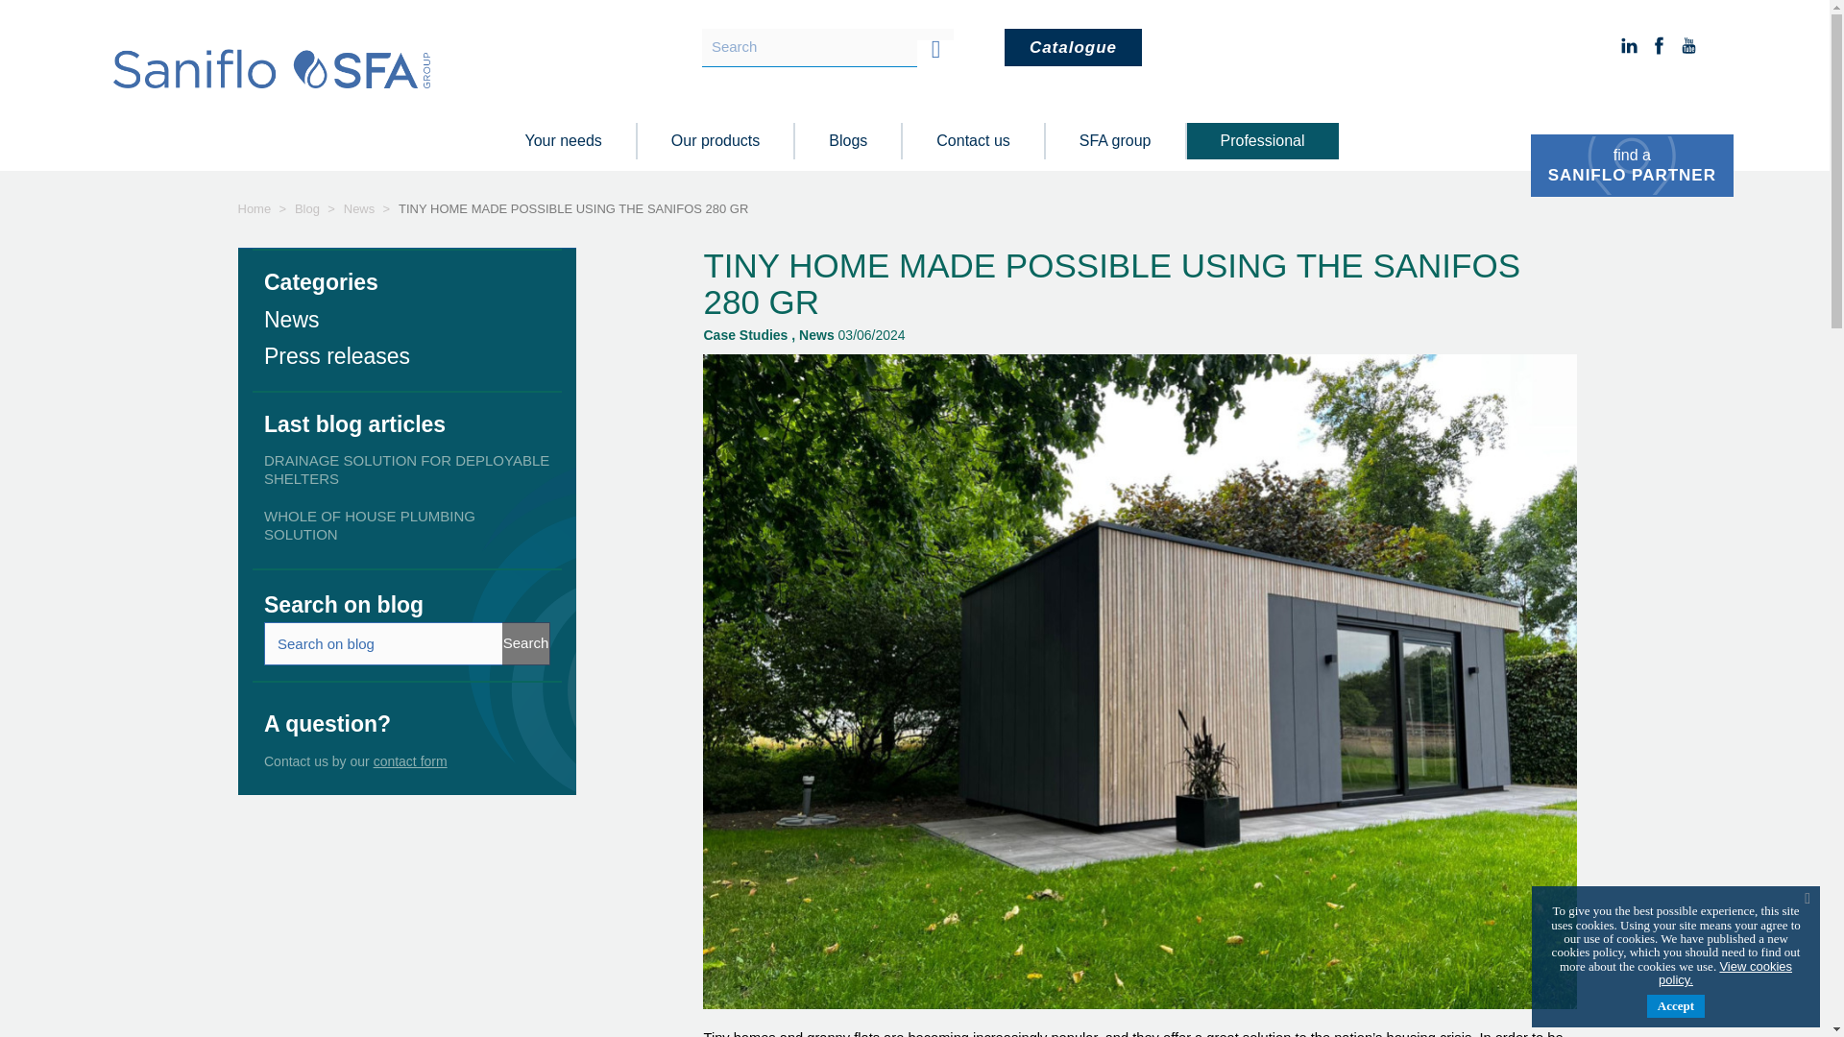 Image resolution: width=1844 pixels, height=1037 pixels. What do you see at coordinates (972, 142) in the screenshot?
I see `Contact us` at bounding box center [972, 142].